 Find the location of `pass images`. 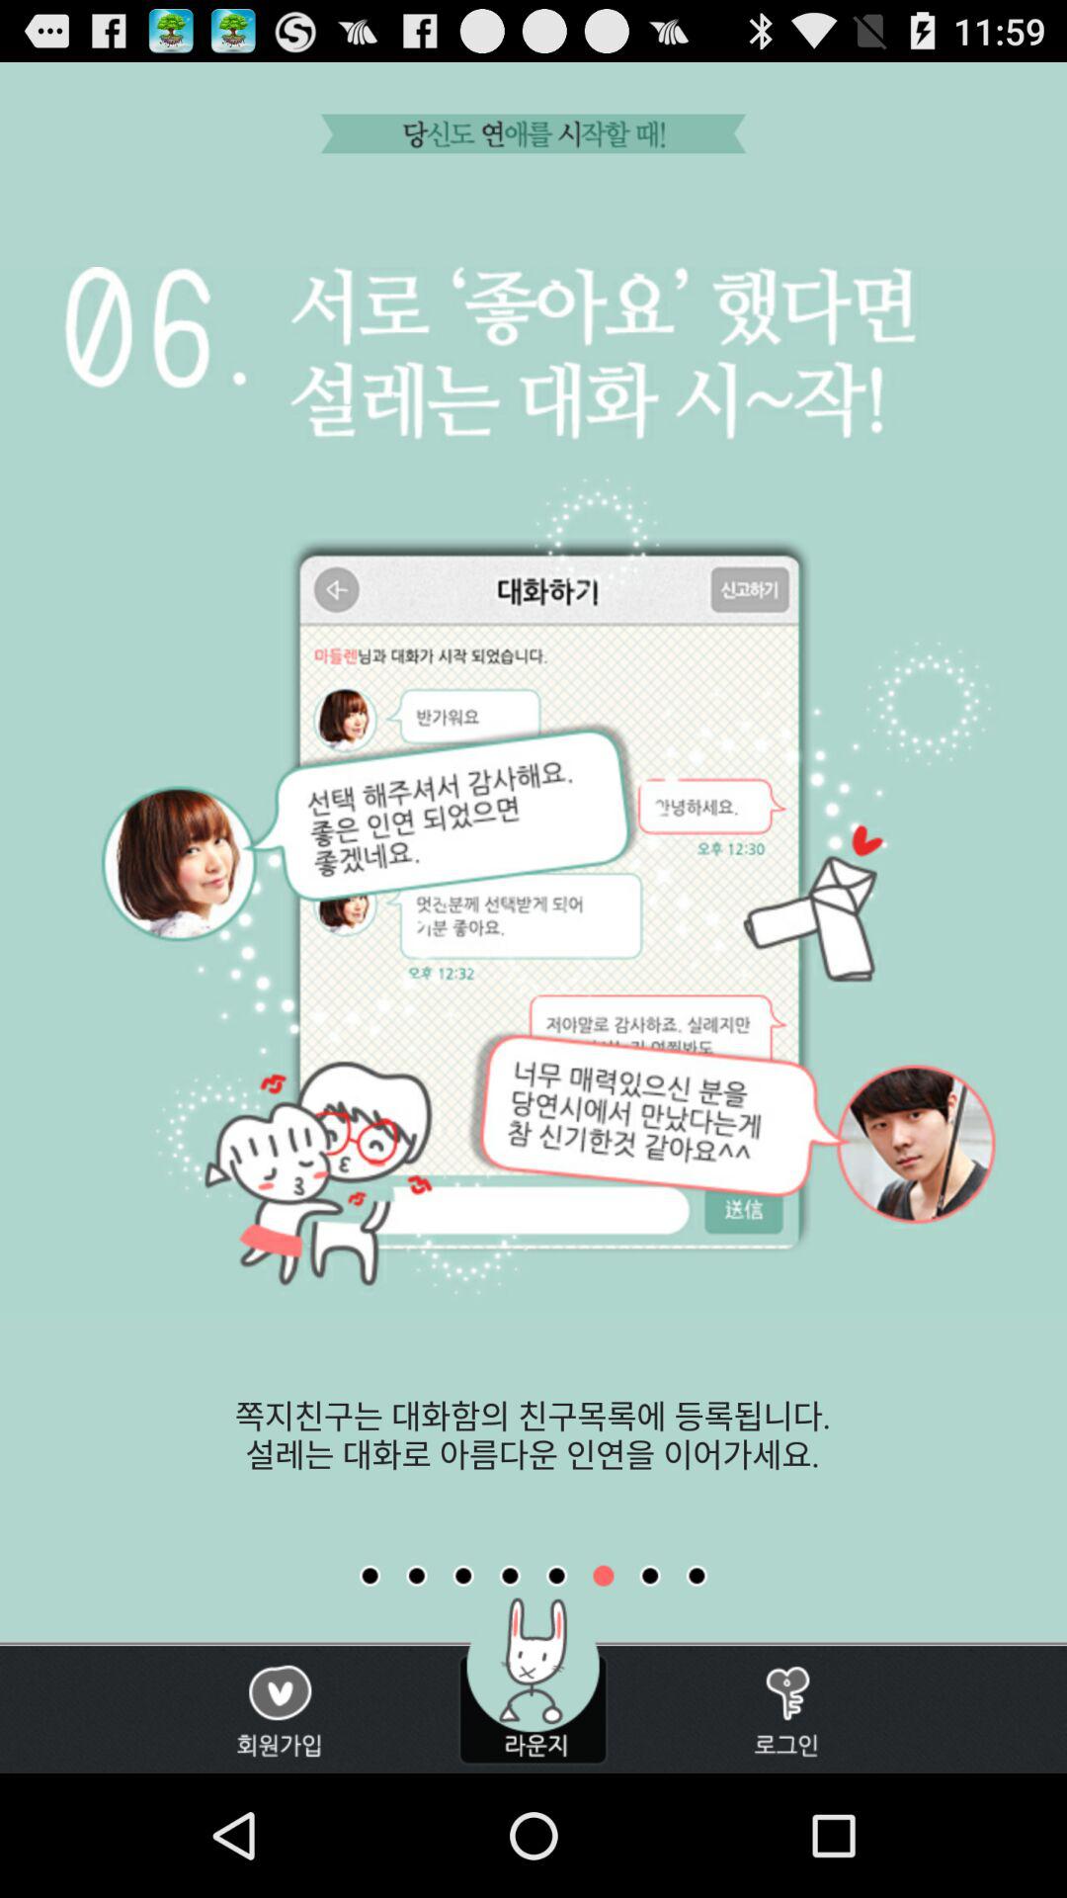

pass images is located at coordinates (417, 1576).